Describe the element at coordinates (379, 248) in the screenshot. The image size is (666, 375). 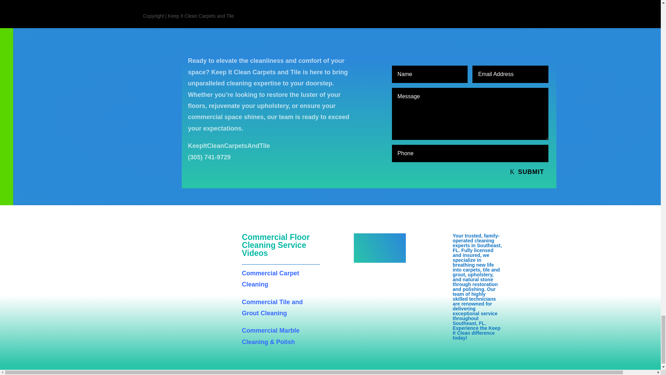
I see `bbb` at that location.